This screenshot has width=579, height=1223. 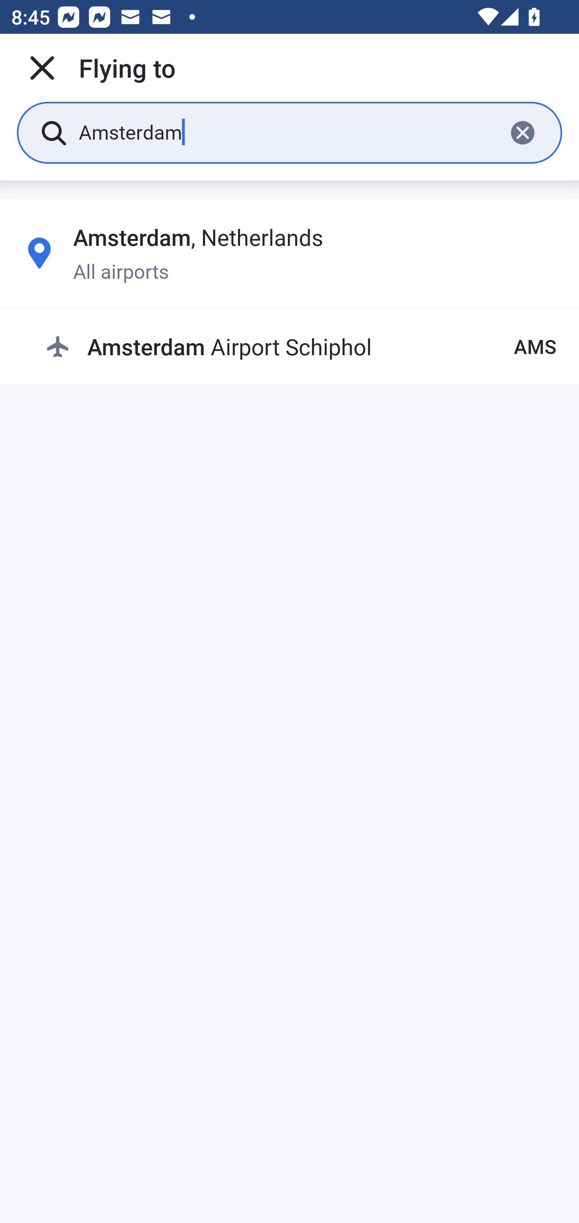 I want to click on Amsterdam Airport Schiphol AMS, so click(x=301, y=347).